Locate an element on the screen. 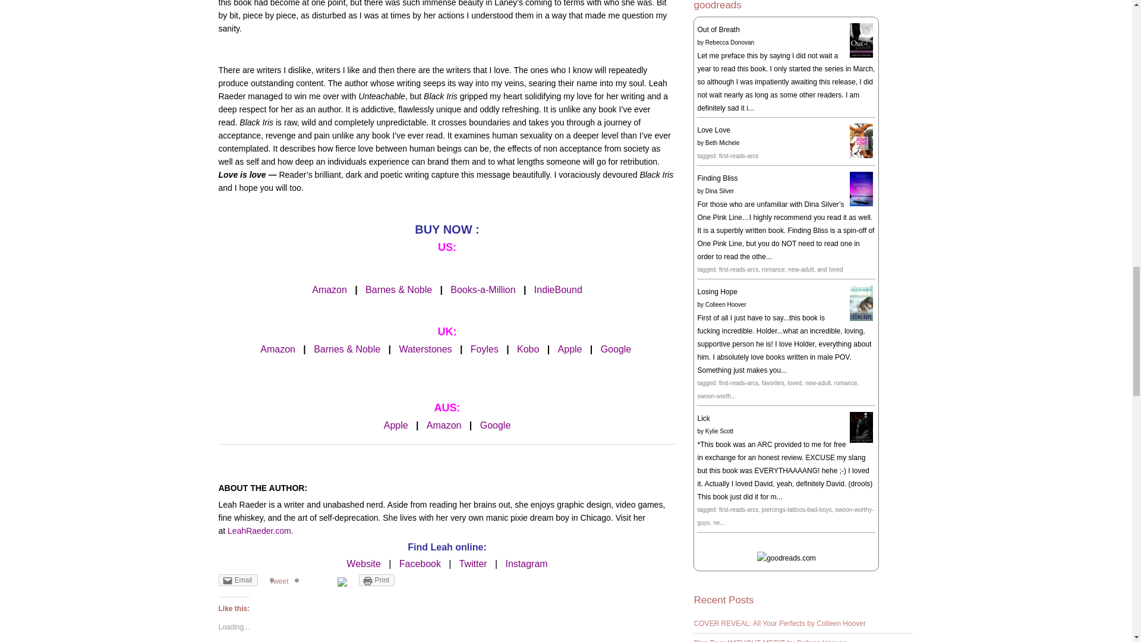  Print is located at coordinates (377, 580).